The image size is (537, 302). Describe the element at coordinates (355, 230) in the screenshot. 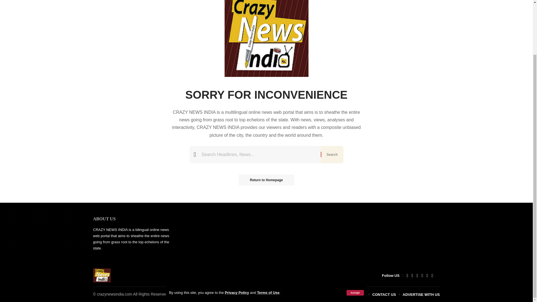

I see `Accept` at that location.